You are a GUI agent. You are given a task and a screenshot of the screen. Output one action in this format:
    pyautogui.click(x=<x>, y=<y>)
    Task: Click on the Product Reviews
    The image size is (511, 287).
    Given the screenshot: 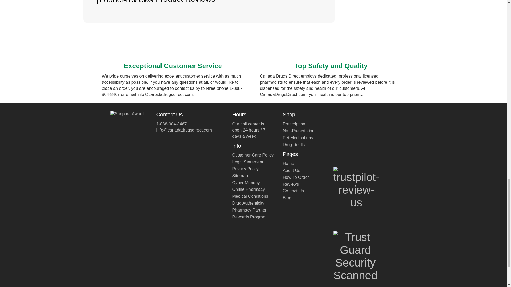 What is the action you would take?
    pyautogui.click(x=209, y=6)
    